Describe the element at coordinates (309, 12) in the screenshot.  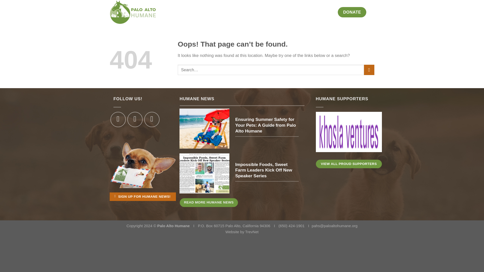
I see `NEWS` at that location.